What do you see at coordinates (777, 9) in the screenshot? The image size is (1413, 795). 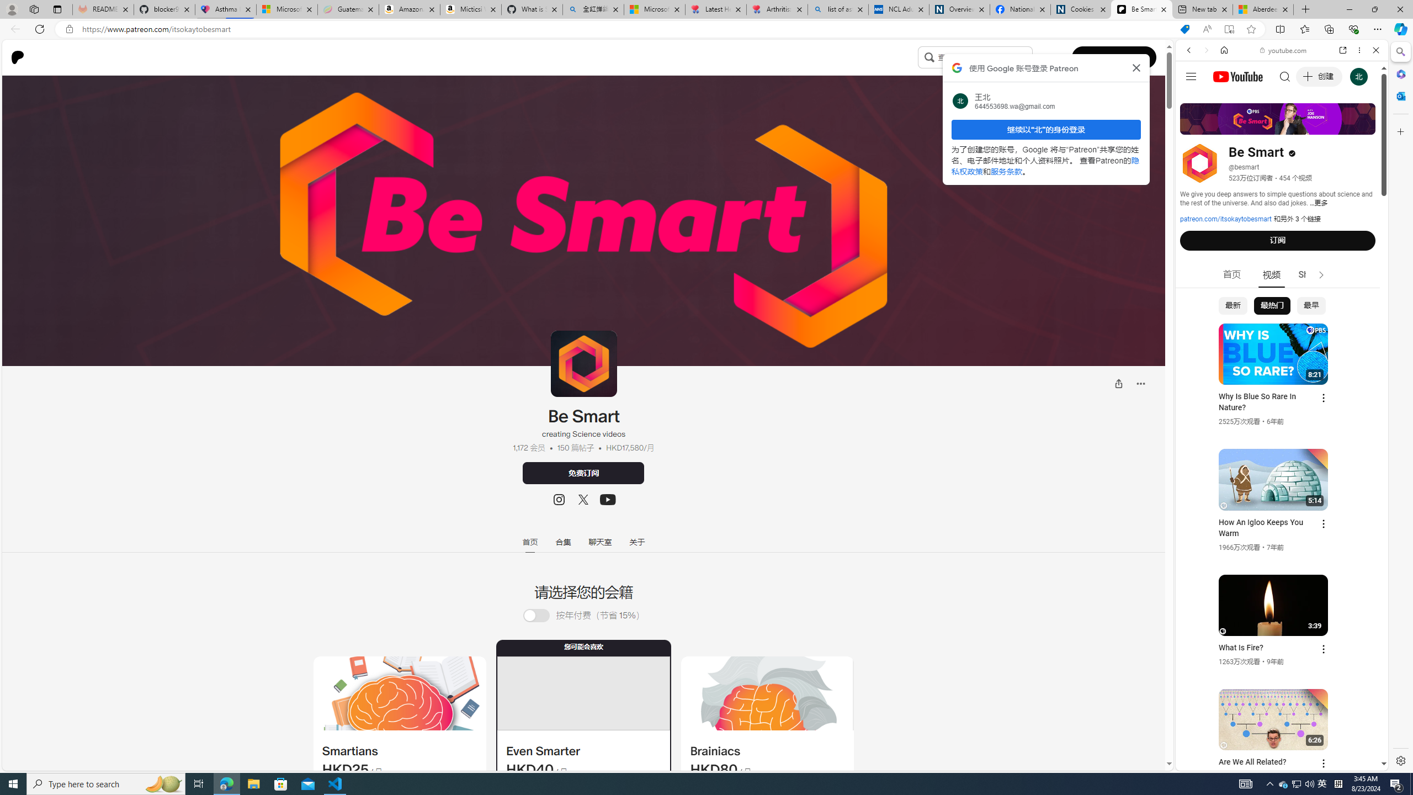 I see `Arthritis: Ask Health Professionals` at bounding box center [777, 9].